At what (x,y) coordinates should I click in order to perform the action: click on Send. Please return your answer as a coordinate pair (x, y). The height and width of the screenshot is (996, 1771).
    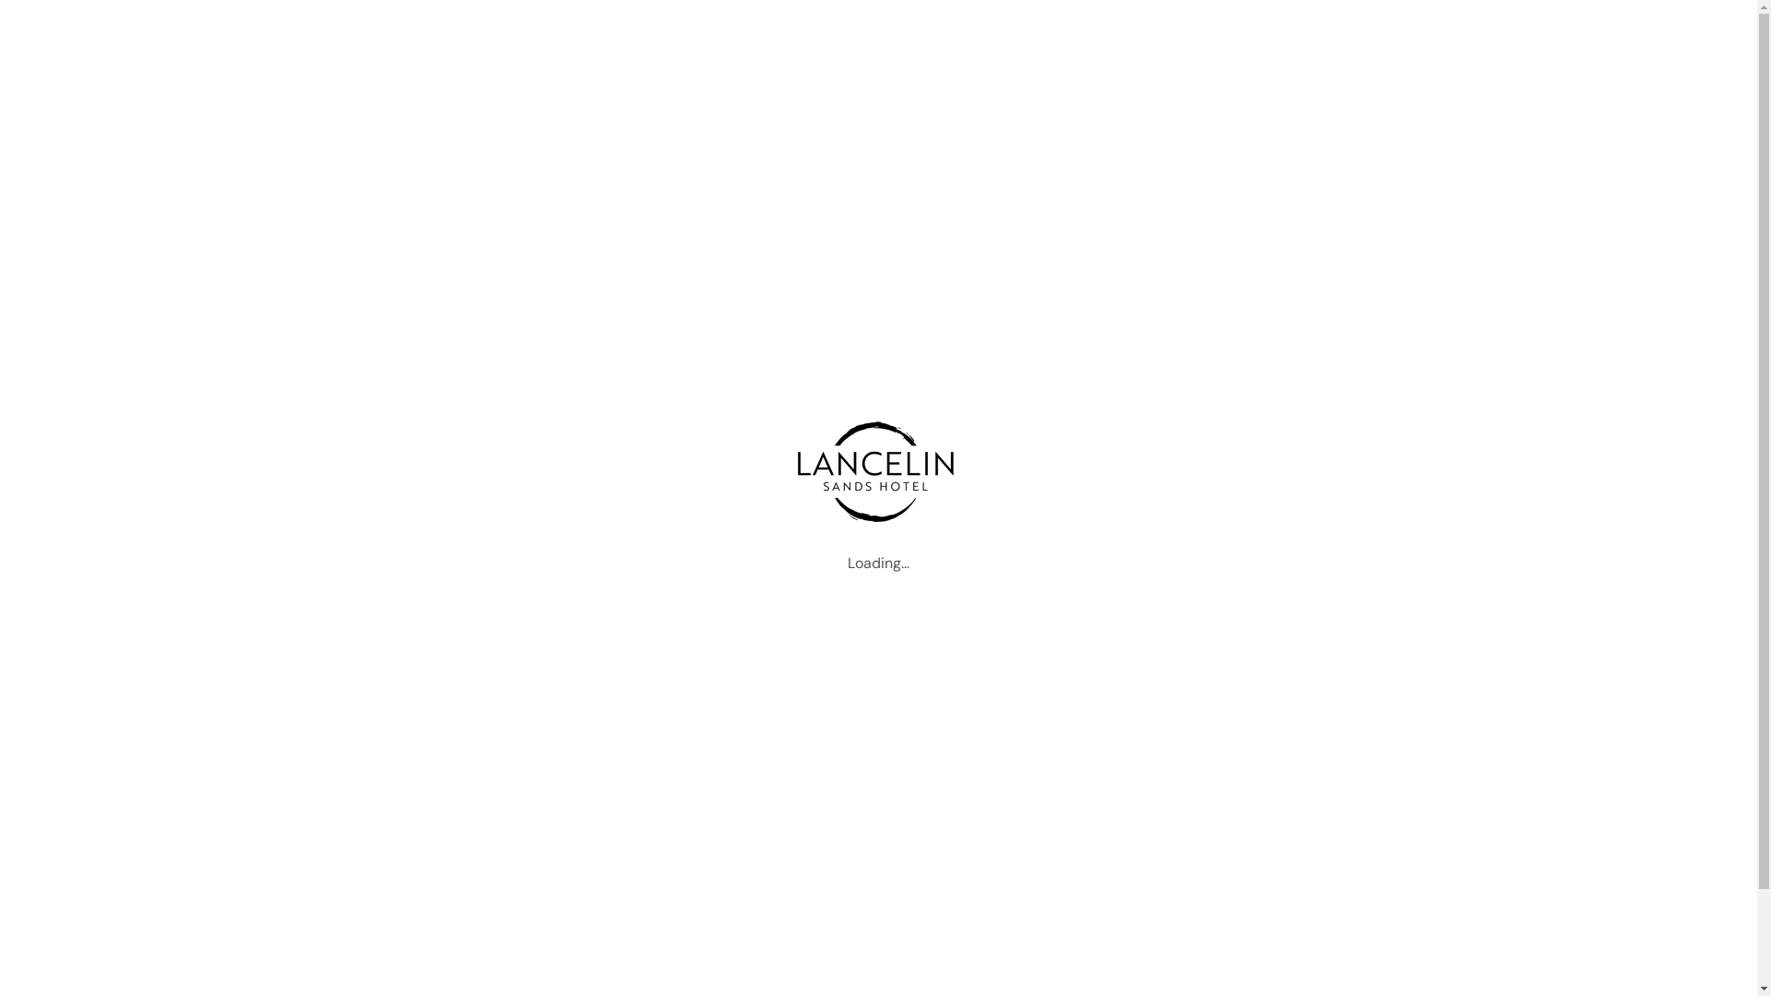
    Looking at the image, I should click on (1347, 883).